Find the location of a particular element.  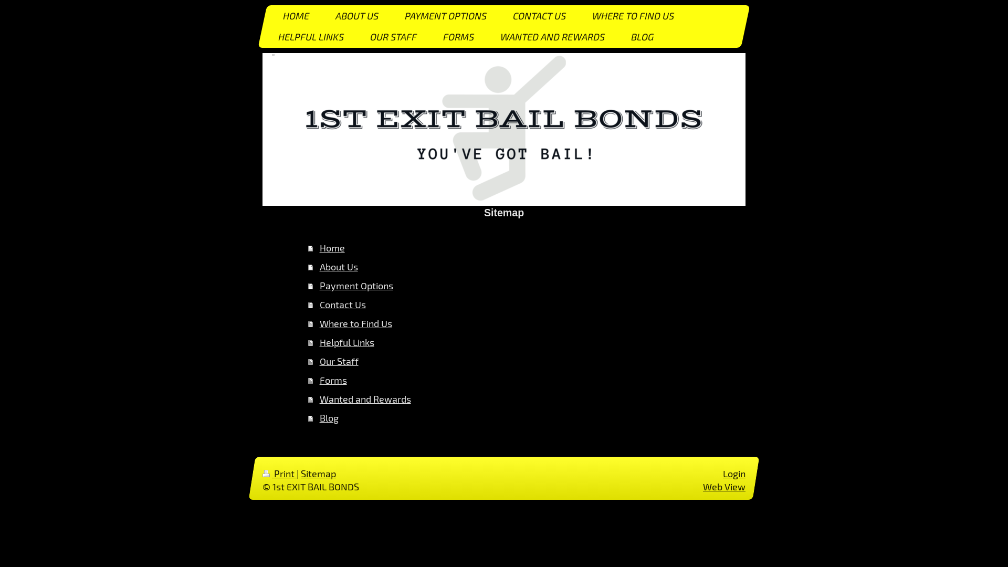

FORMS is located at coordinates (457, 37).